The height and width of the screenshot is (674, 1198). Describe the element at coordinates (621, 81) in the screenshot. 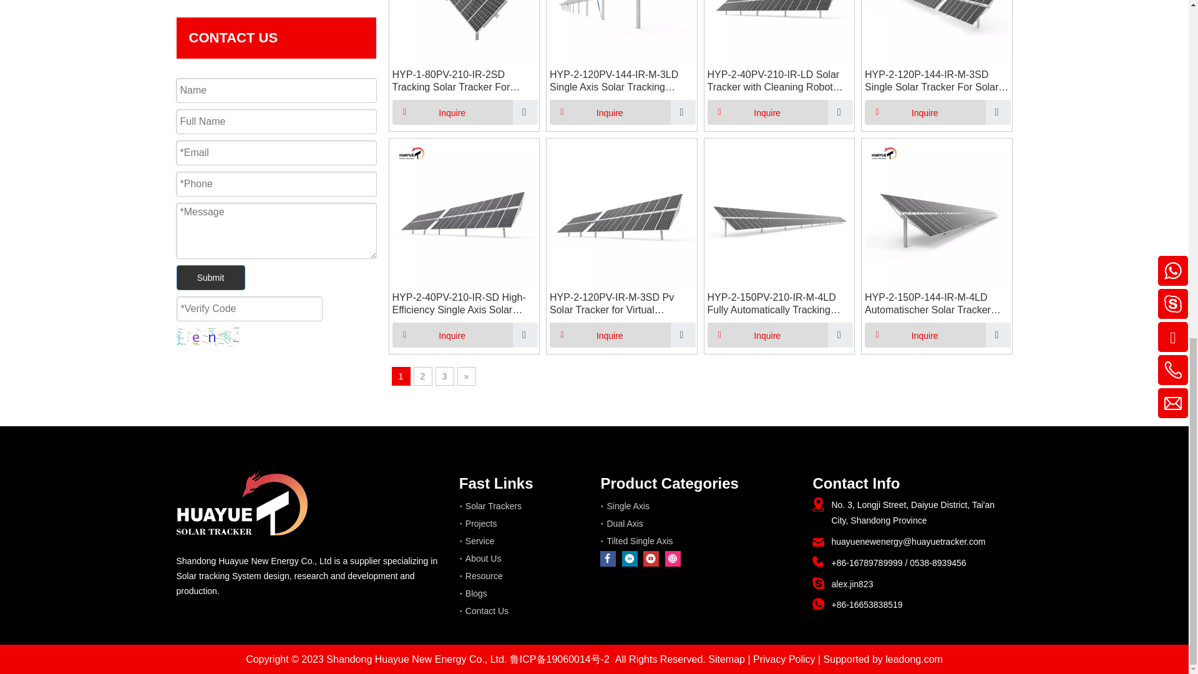

I see `HYP-2-120PV-144-IR-M-3LD Single Axis Solar Tracking System` at that location.